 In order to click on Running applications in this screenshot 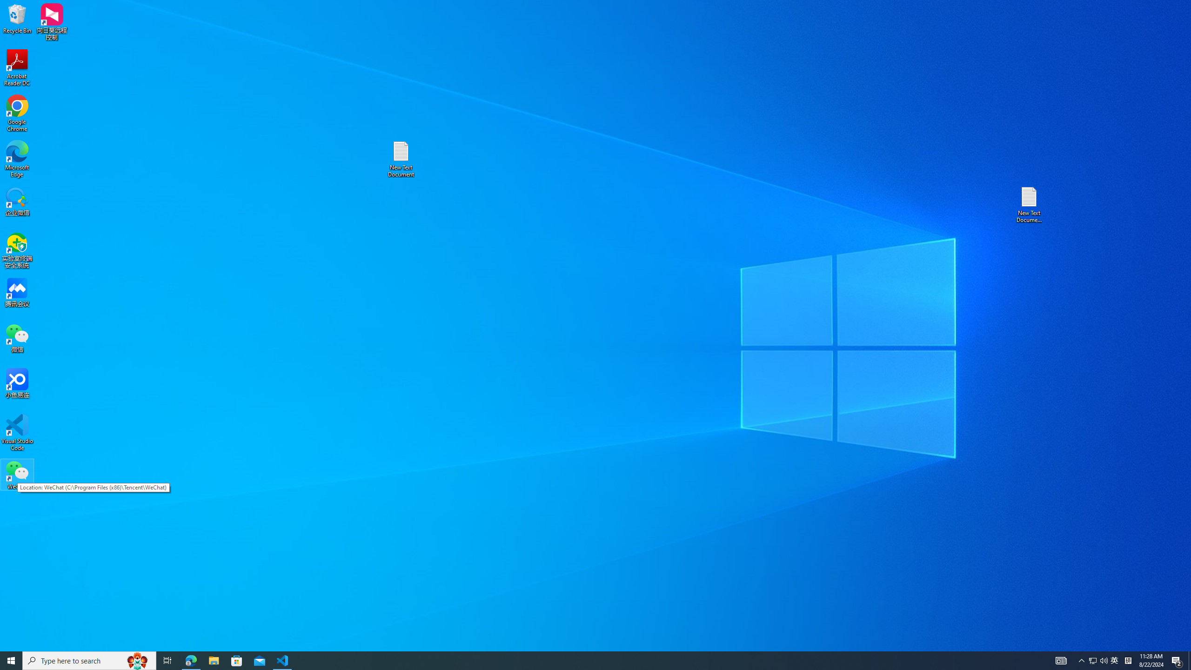, I will do `click(1115, 661)`.